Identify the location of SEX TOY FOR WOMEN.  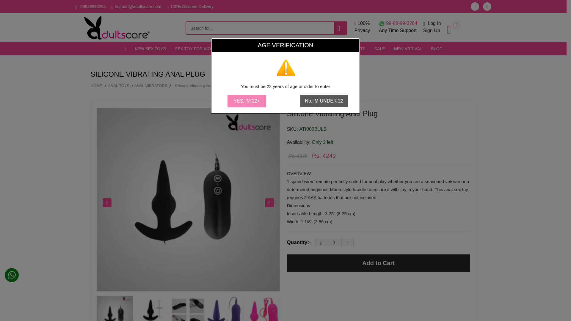
(334, 243).